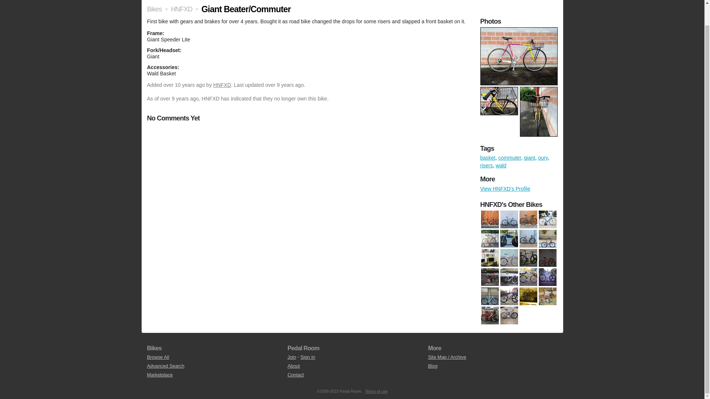 The width and height of the screenshot is (710, 399). Describe the element at coordinates (182, 9) in the screenshot. I see `View HNFXD's profile` at that location.